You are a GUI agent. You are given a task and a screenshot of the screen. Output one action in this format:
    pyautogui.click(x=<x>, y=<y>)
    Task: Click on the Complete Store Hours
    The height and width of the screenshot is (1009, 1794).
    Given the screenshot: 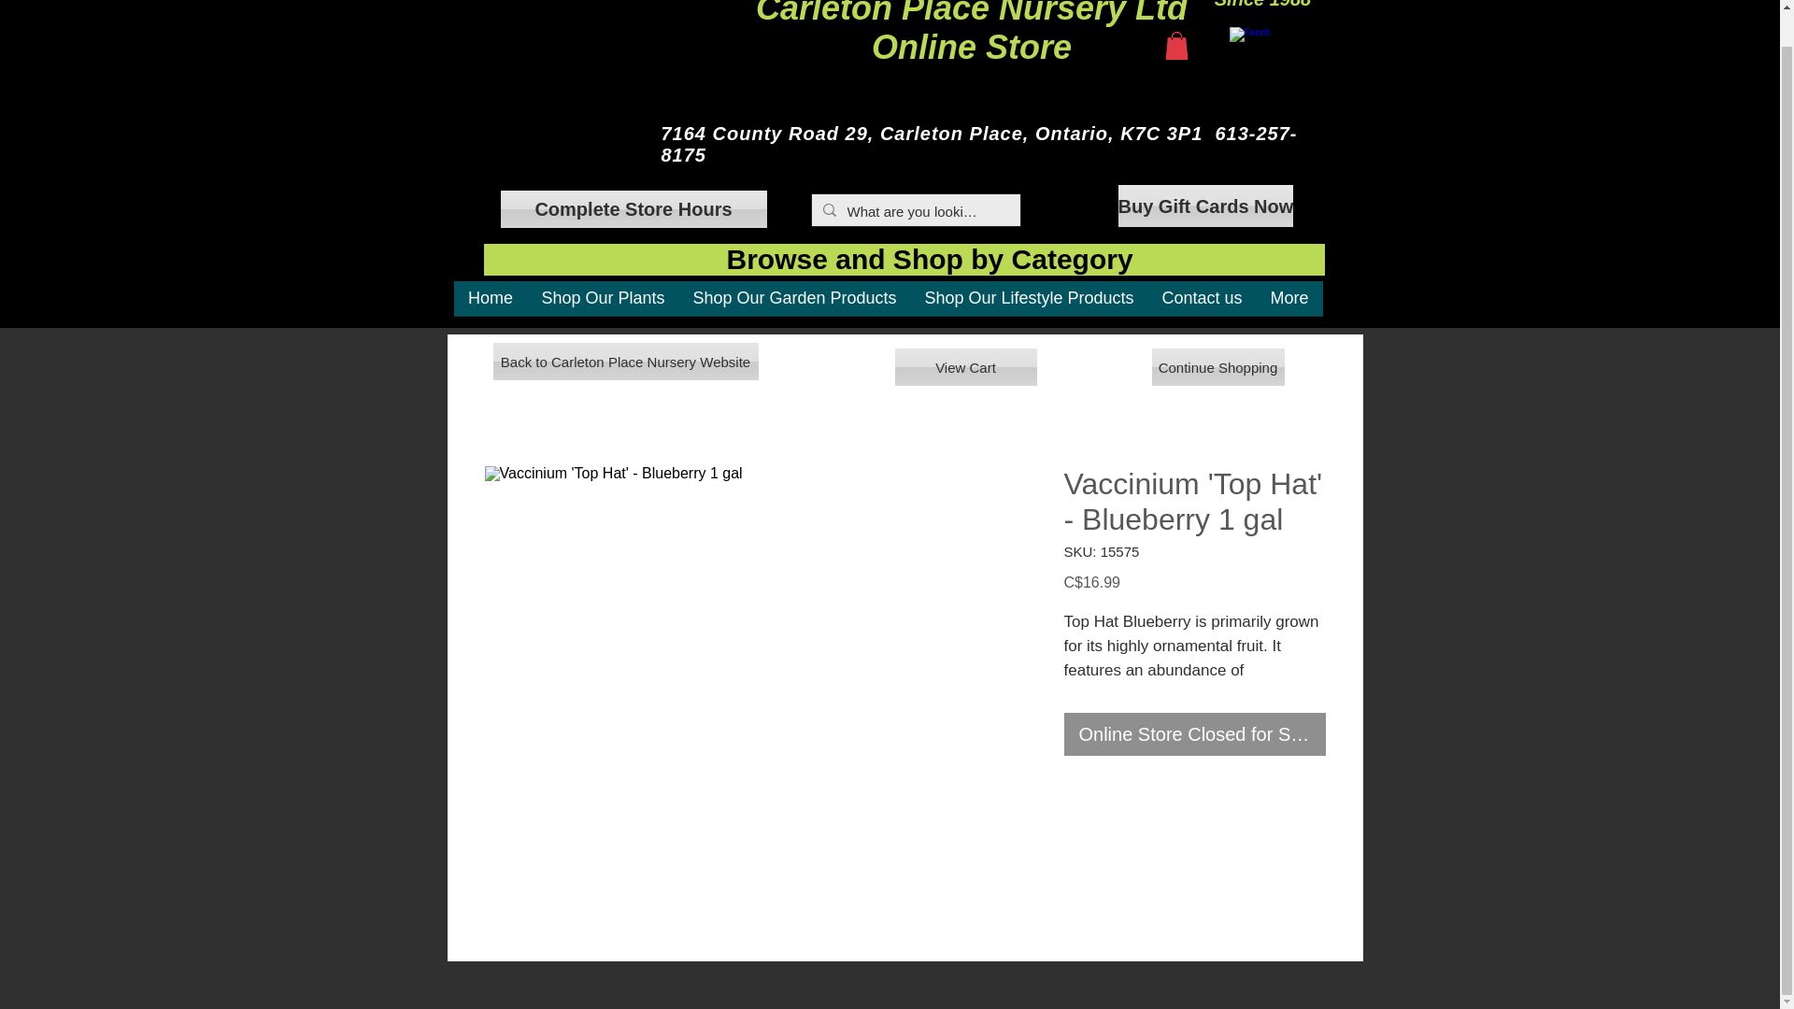 What is the action you would take?
    pyautogui.click(x=966, y=366)
    